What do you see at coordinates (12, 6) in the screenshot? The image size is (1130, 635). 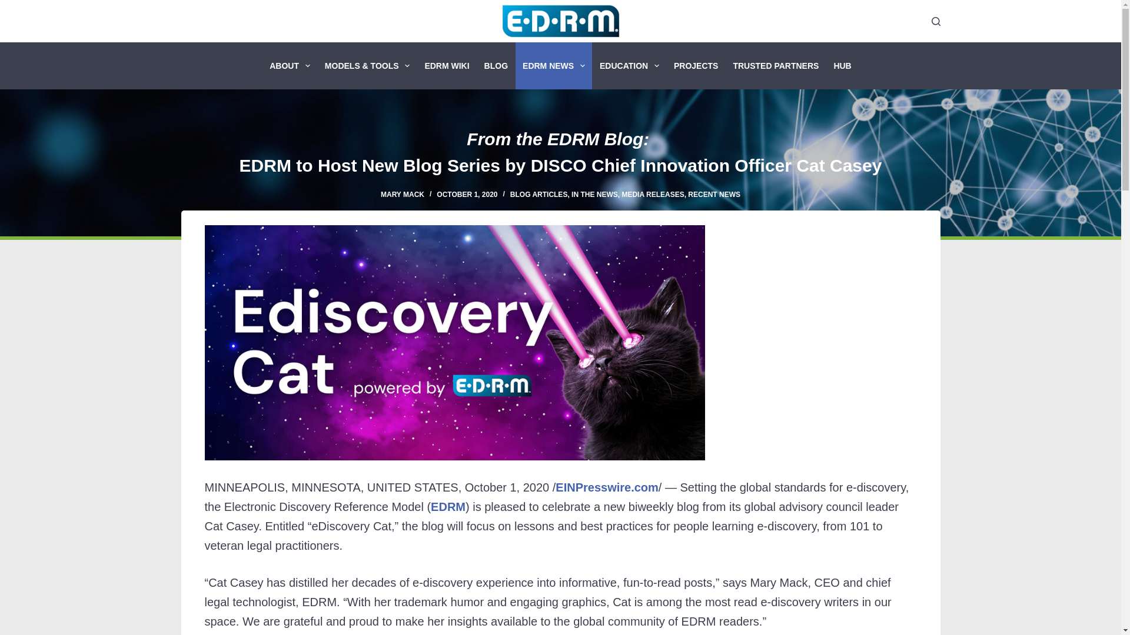 I see `Skip to content` at bounding box center [12, 6].